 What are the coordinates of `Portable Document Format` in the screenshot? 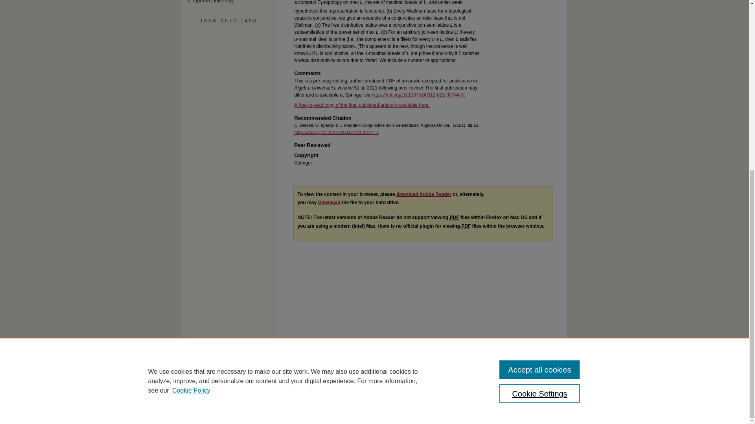 It's located at (466, 226).